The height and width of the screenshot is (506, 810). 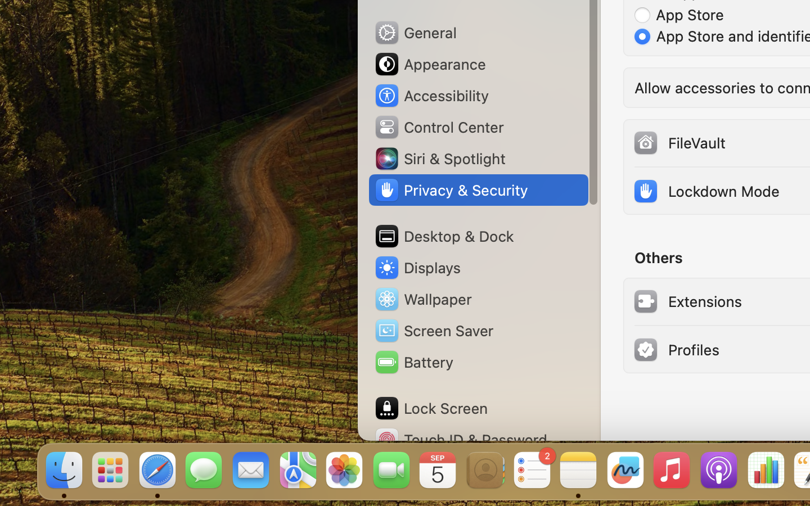 What do you see at coordinates (451, 190) in the screenshot?
I see `Privacy & Security` at bounding box center [451, 190].